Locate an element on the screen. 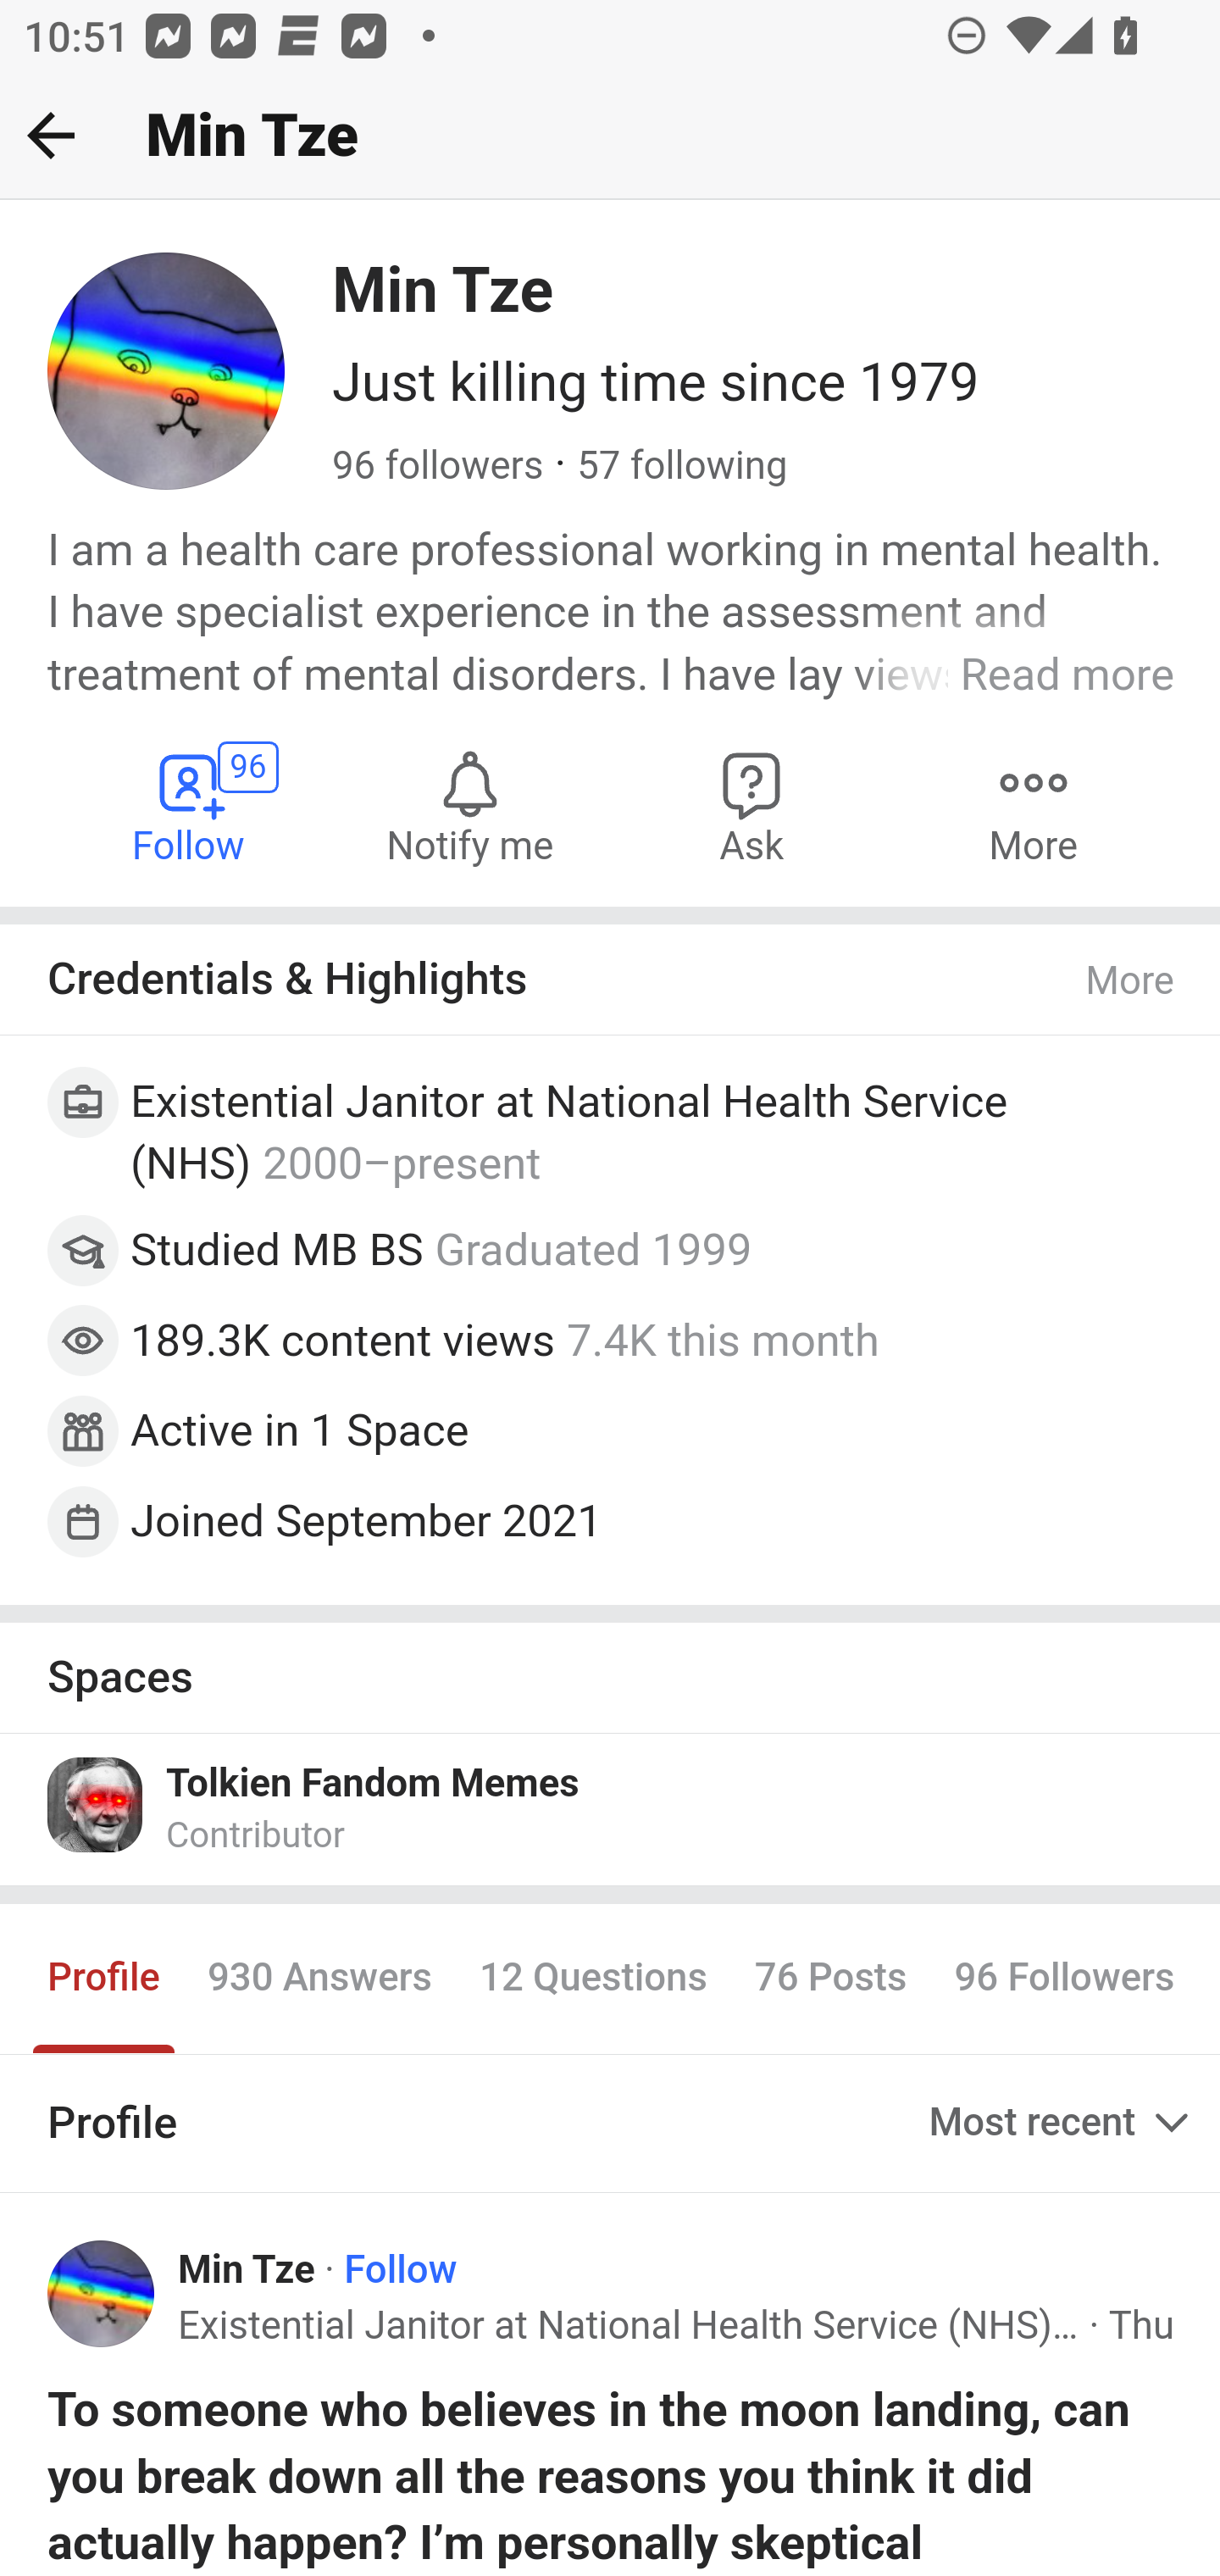 The height and width of the screenshot is (2576, 1220). Follow Min Tze 96 Follow is located at coordinates (190, 806).